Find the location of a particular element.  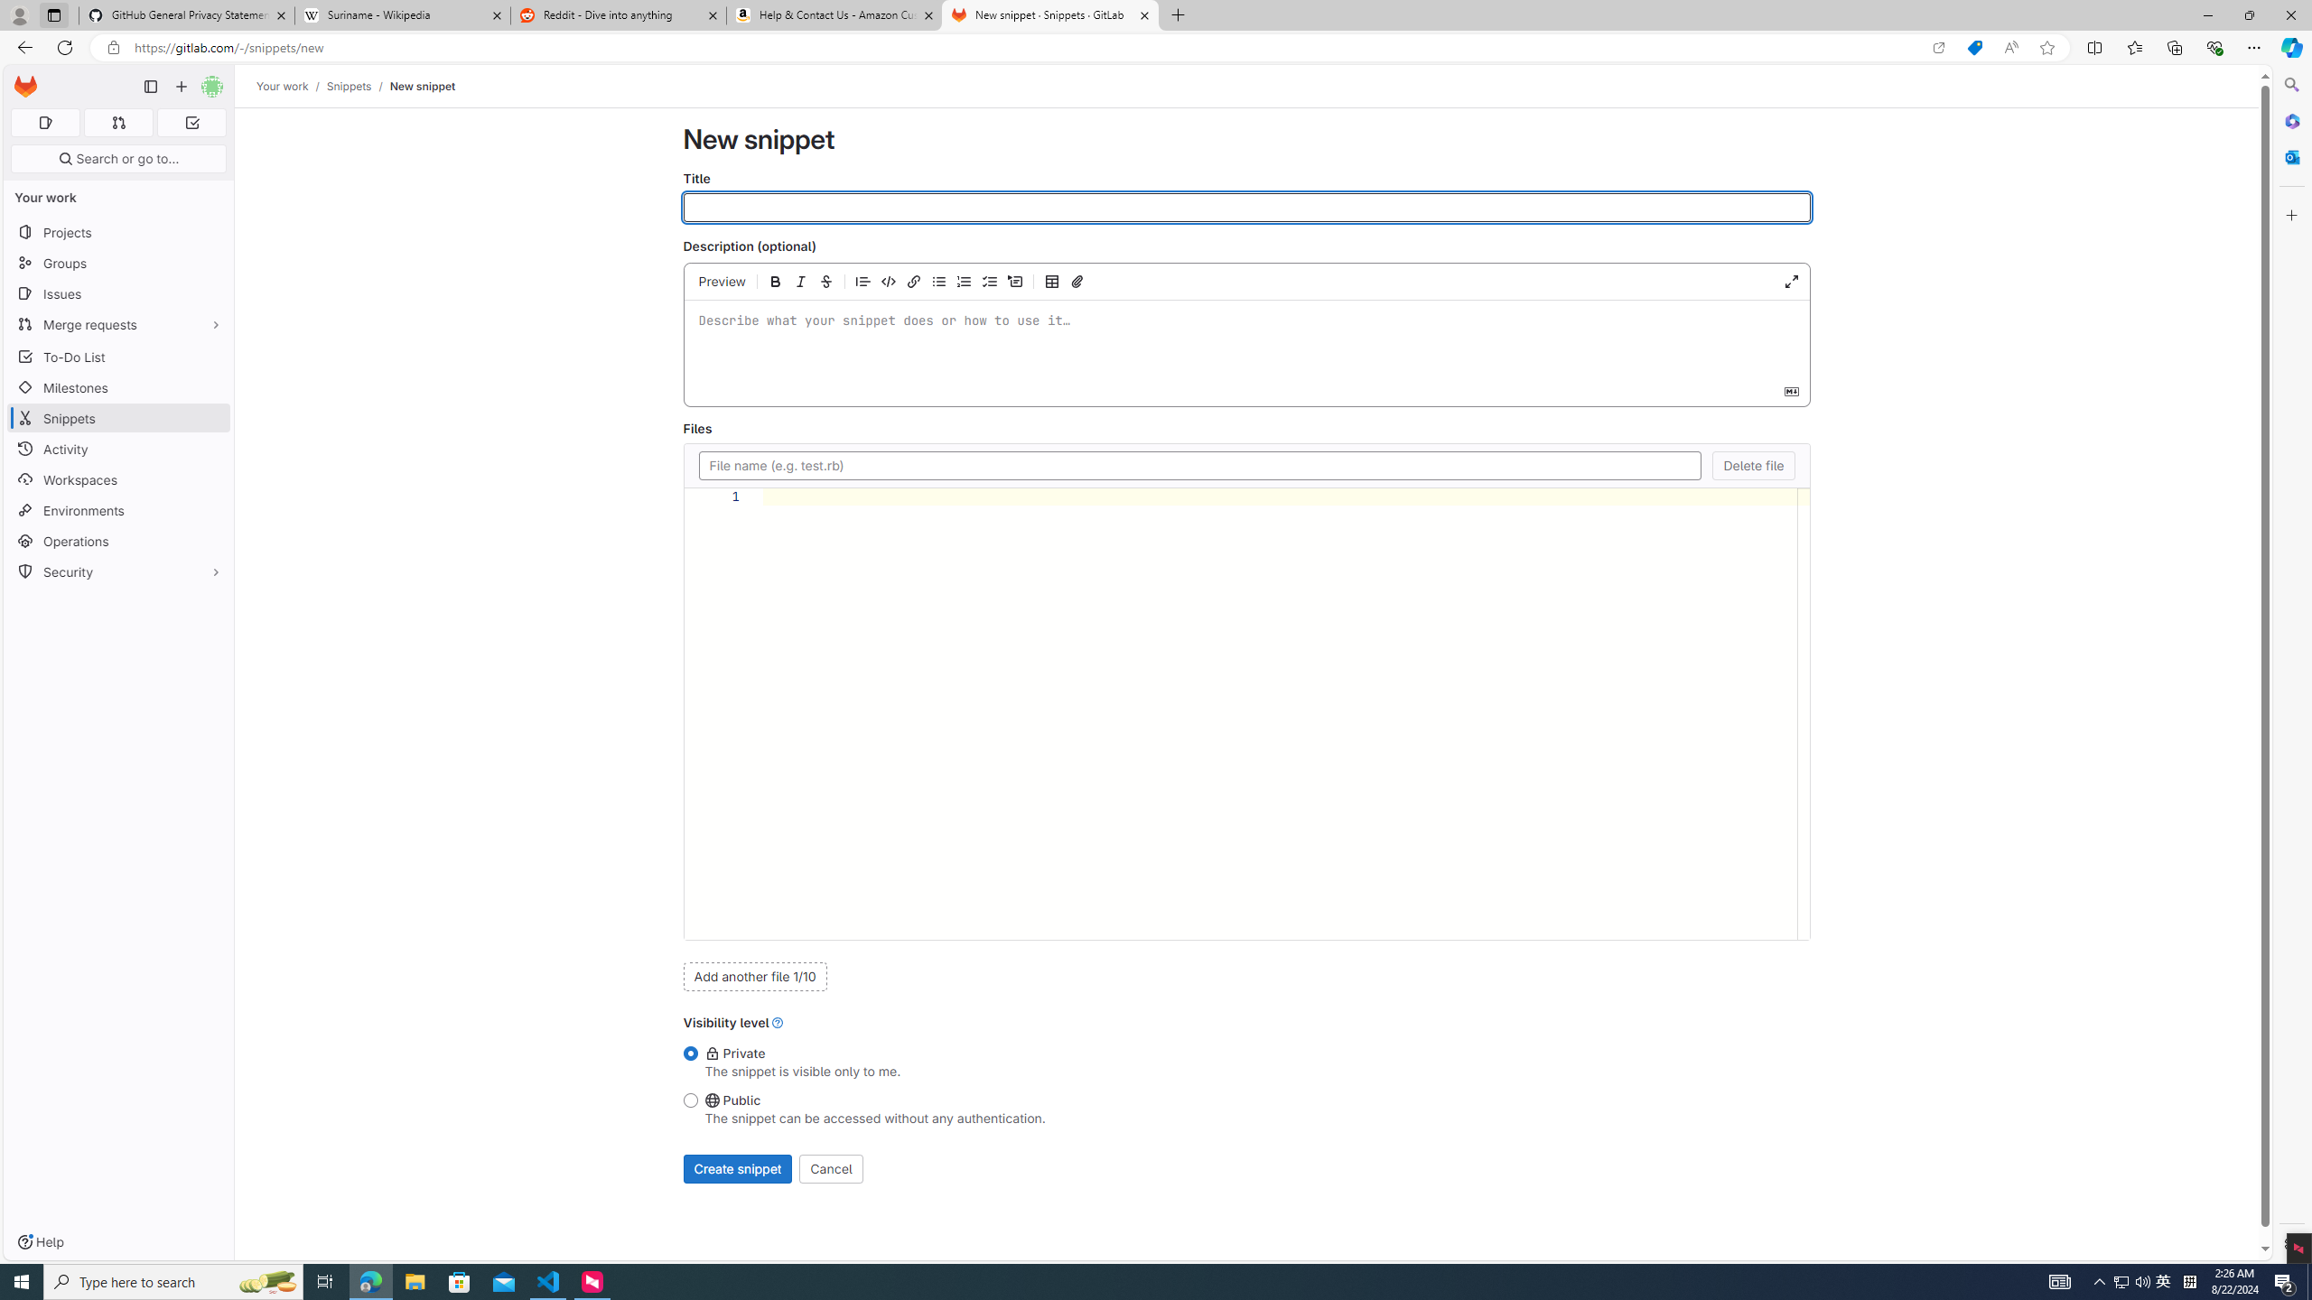

Operations is located at coordinates (119, 542).